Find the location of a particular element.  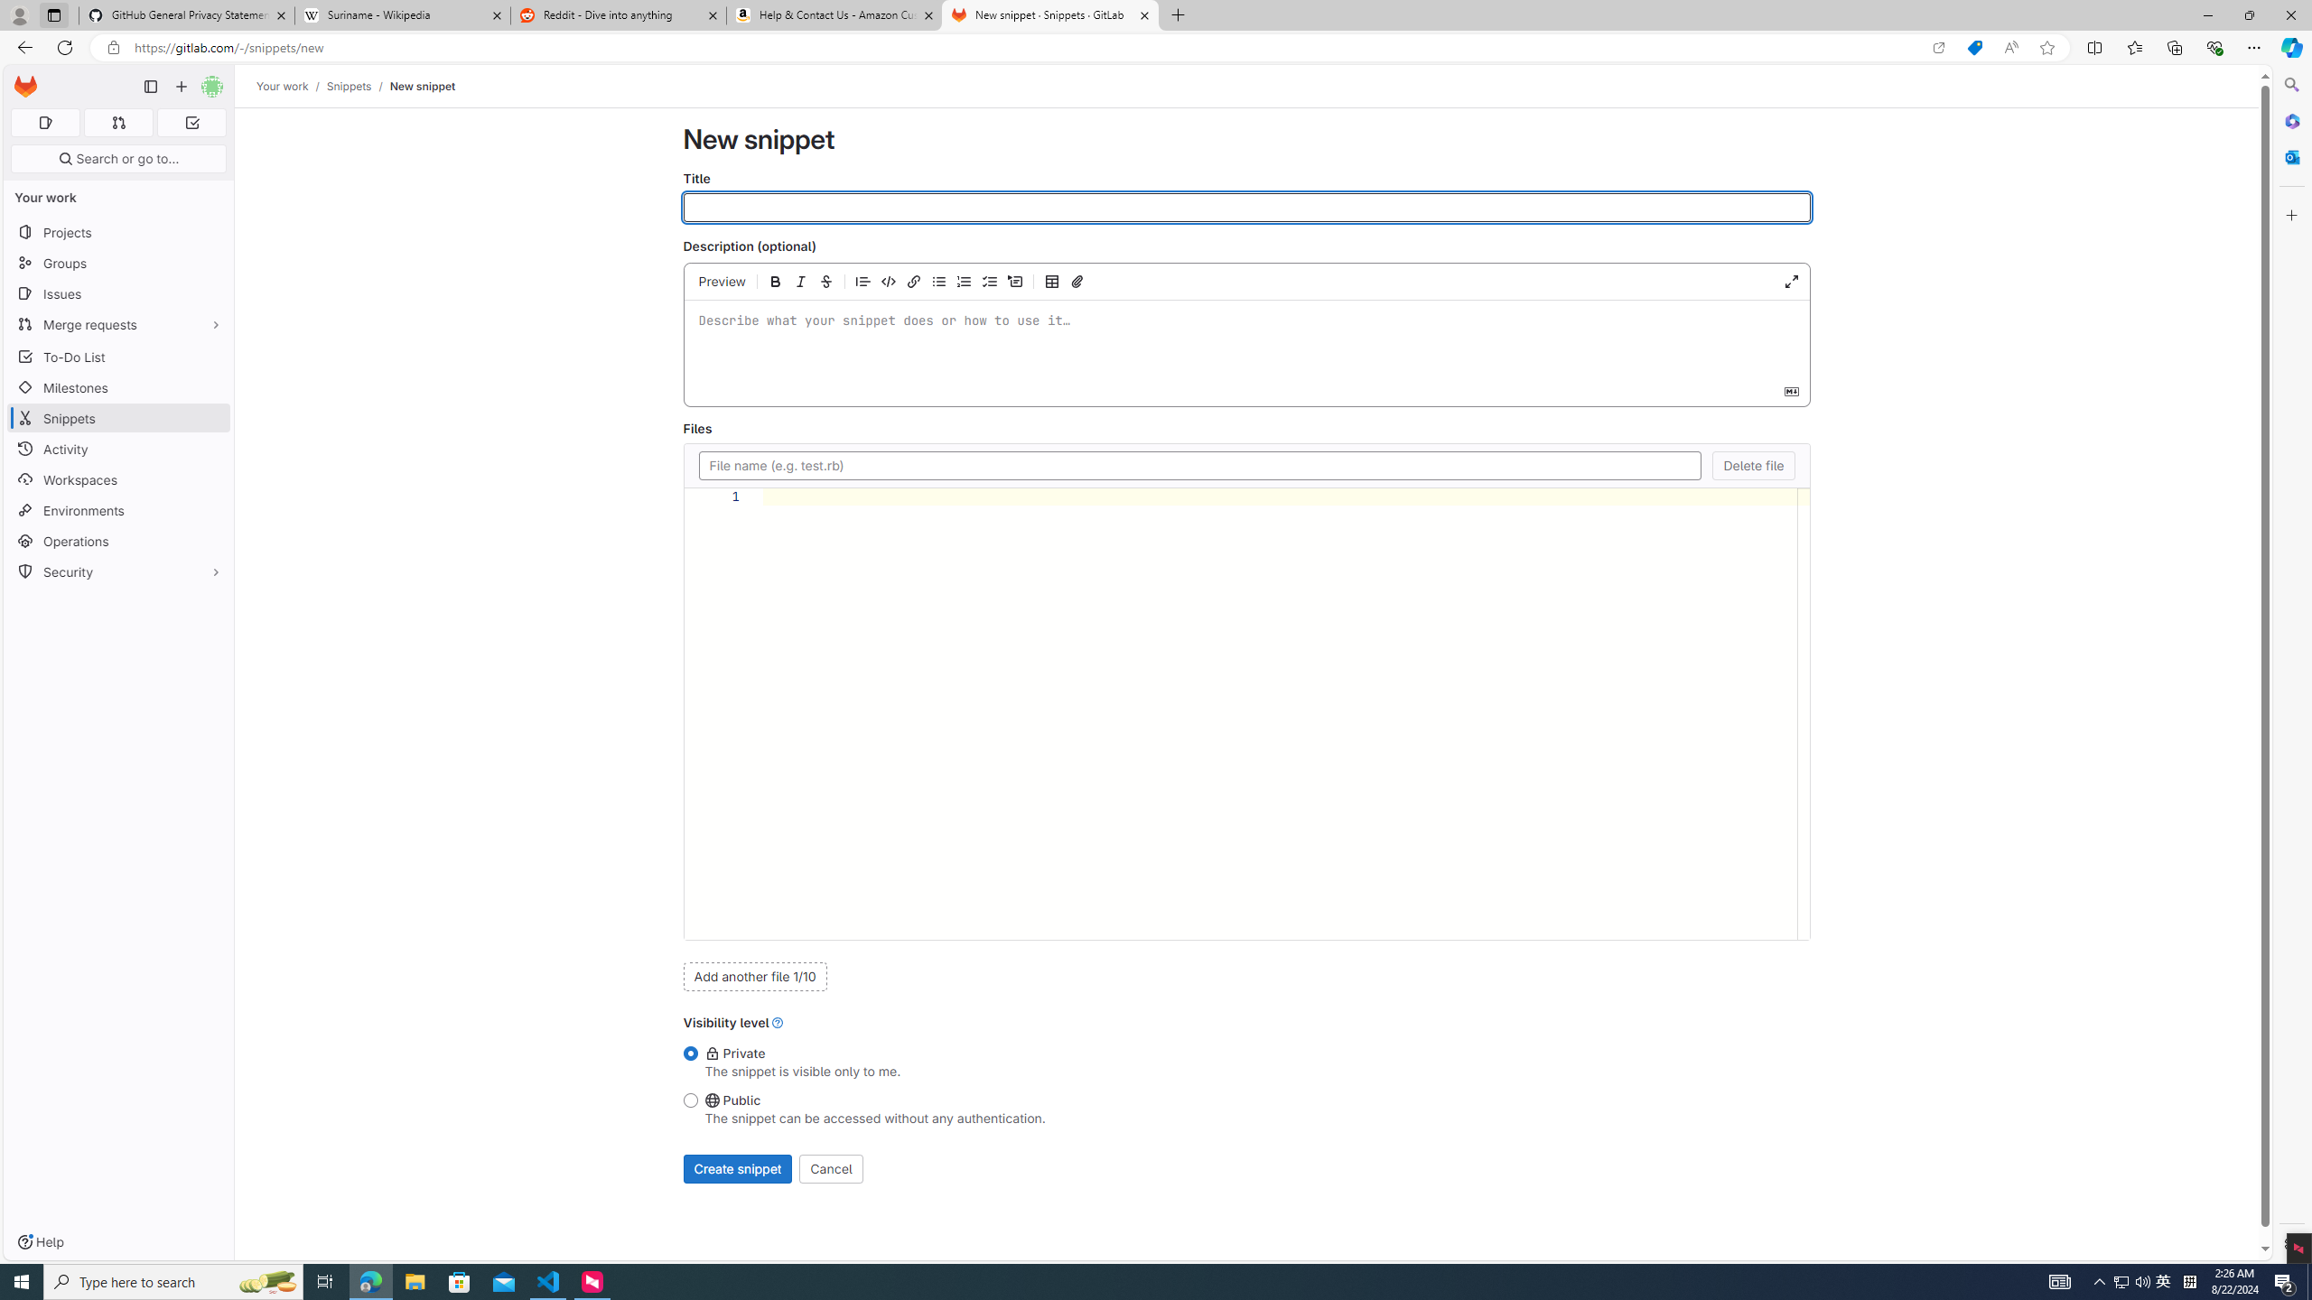

Operations is located at coordinates (119, 542).